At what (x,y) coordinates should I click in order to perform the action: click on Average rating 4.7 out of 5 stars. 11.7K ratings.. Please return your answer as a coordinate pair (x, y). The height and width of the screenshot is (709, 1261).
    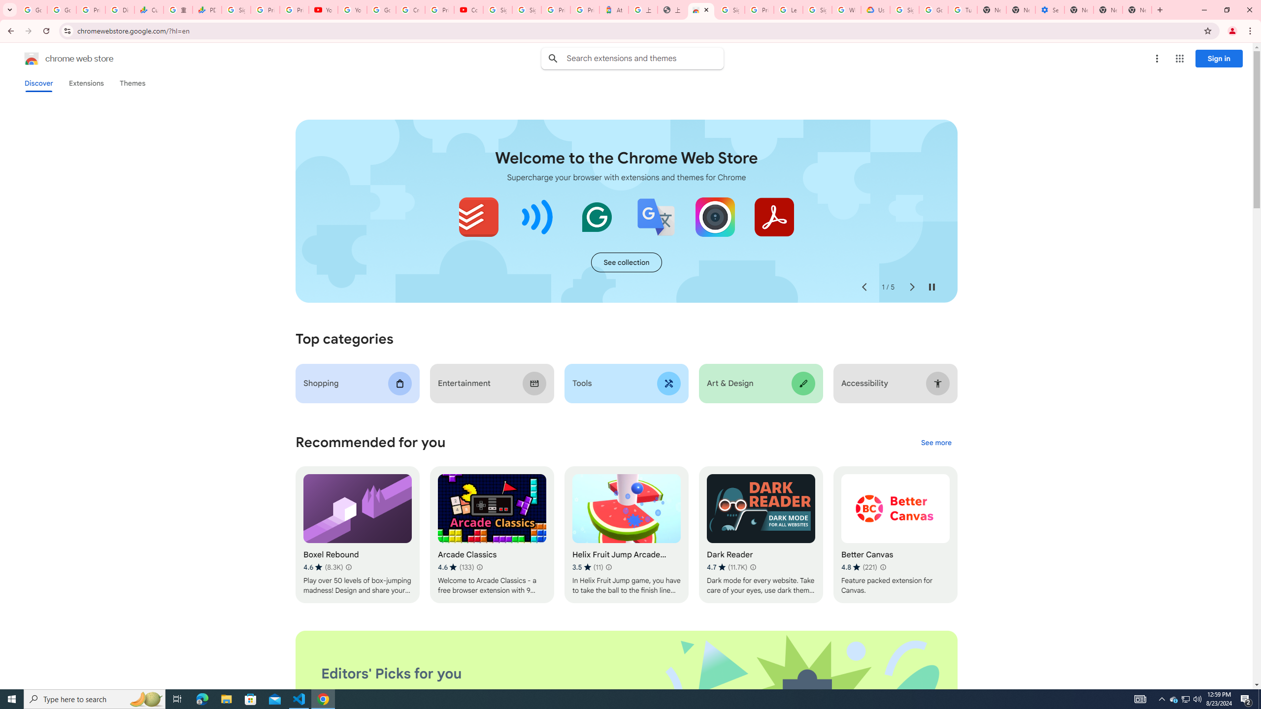
    Looking at the image, I should click on (727, 567).